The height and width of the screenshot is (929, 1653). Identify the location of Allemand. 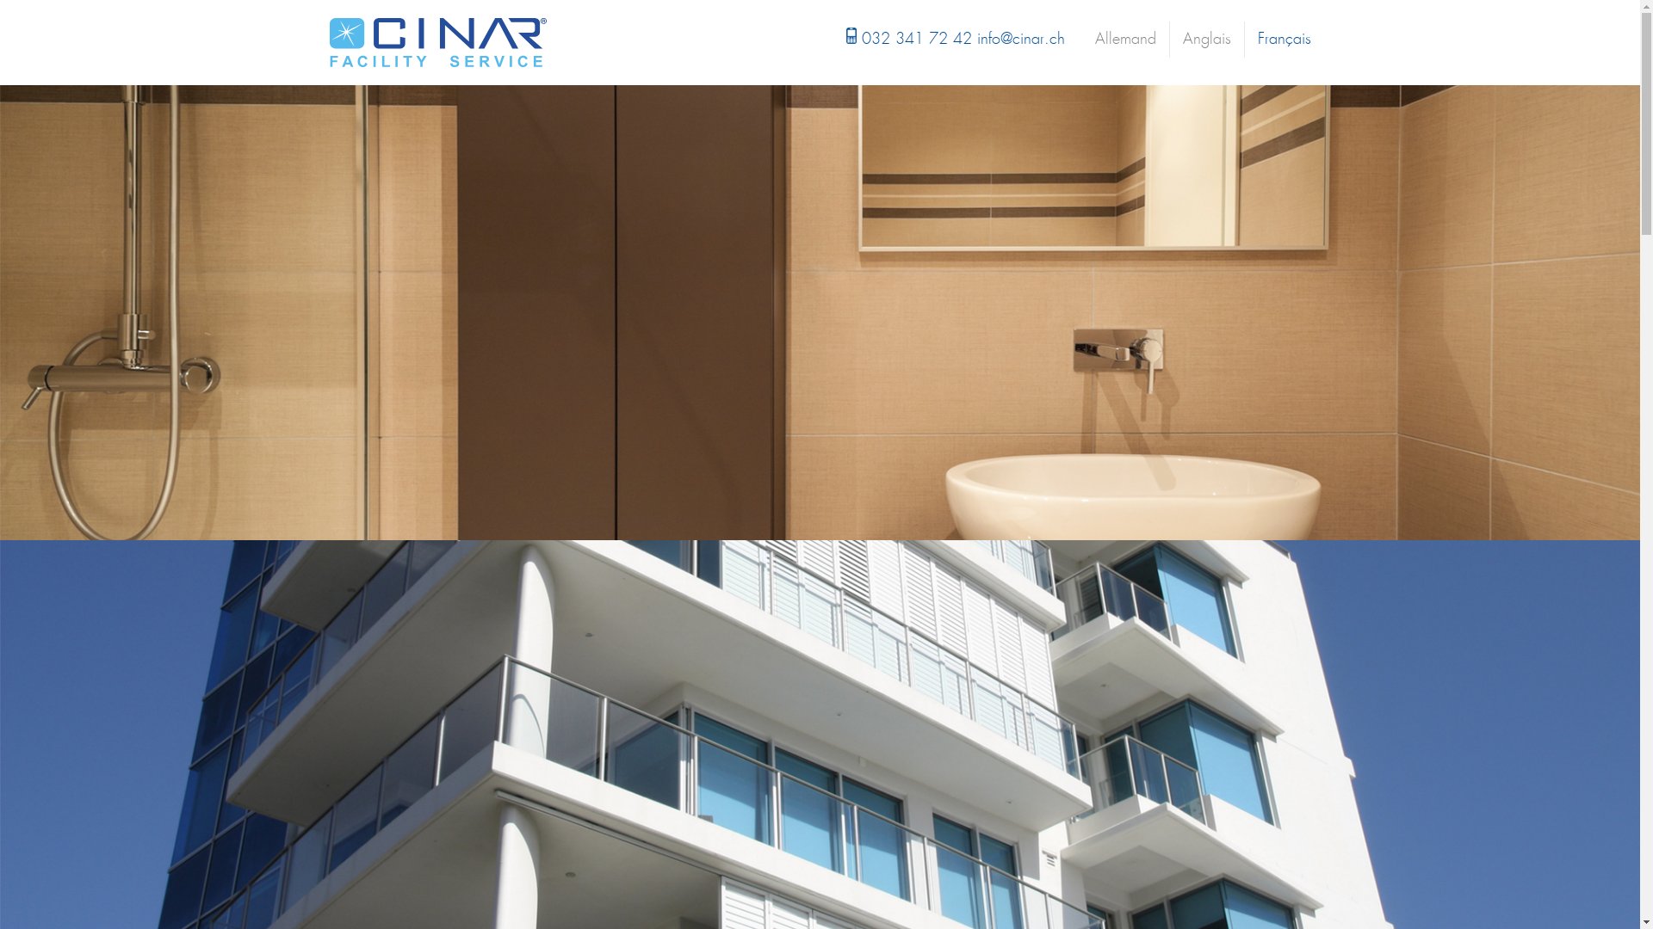
(1126, 40).